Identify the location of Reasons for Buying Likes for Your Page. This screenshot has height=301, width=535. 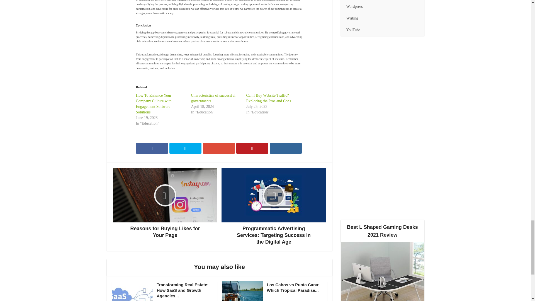
(165, 203).